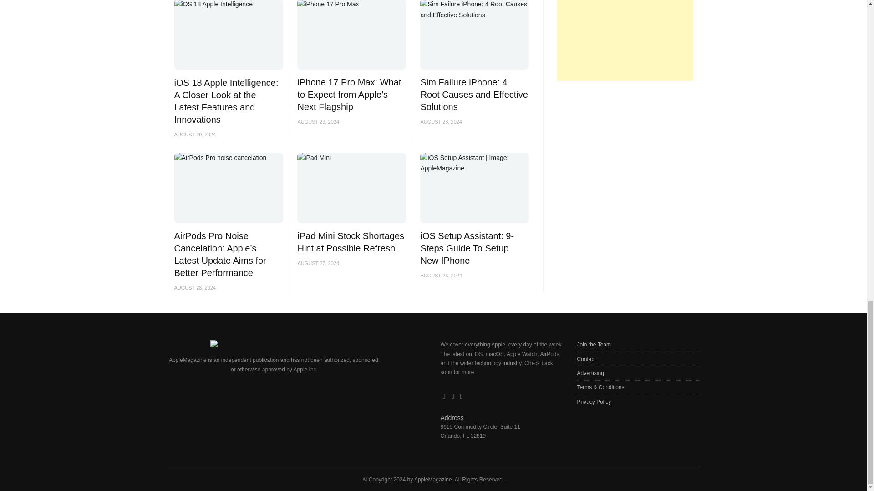  Describe the element at coordinates (474, 95) in the screenshot. I see `Sim Failure iPhone: 4 Root Causes and Effective Solutions` at that location.